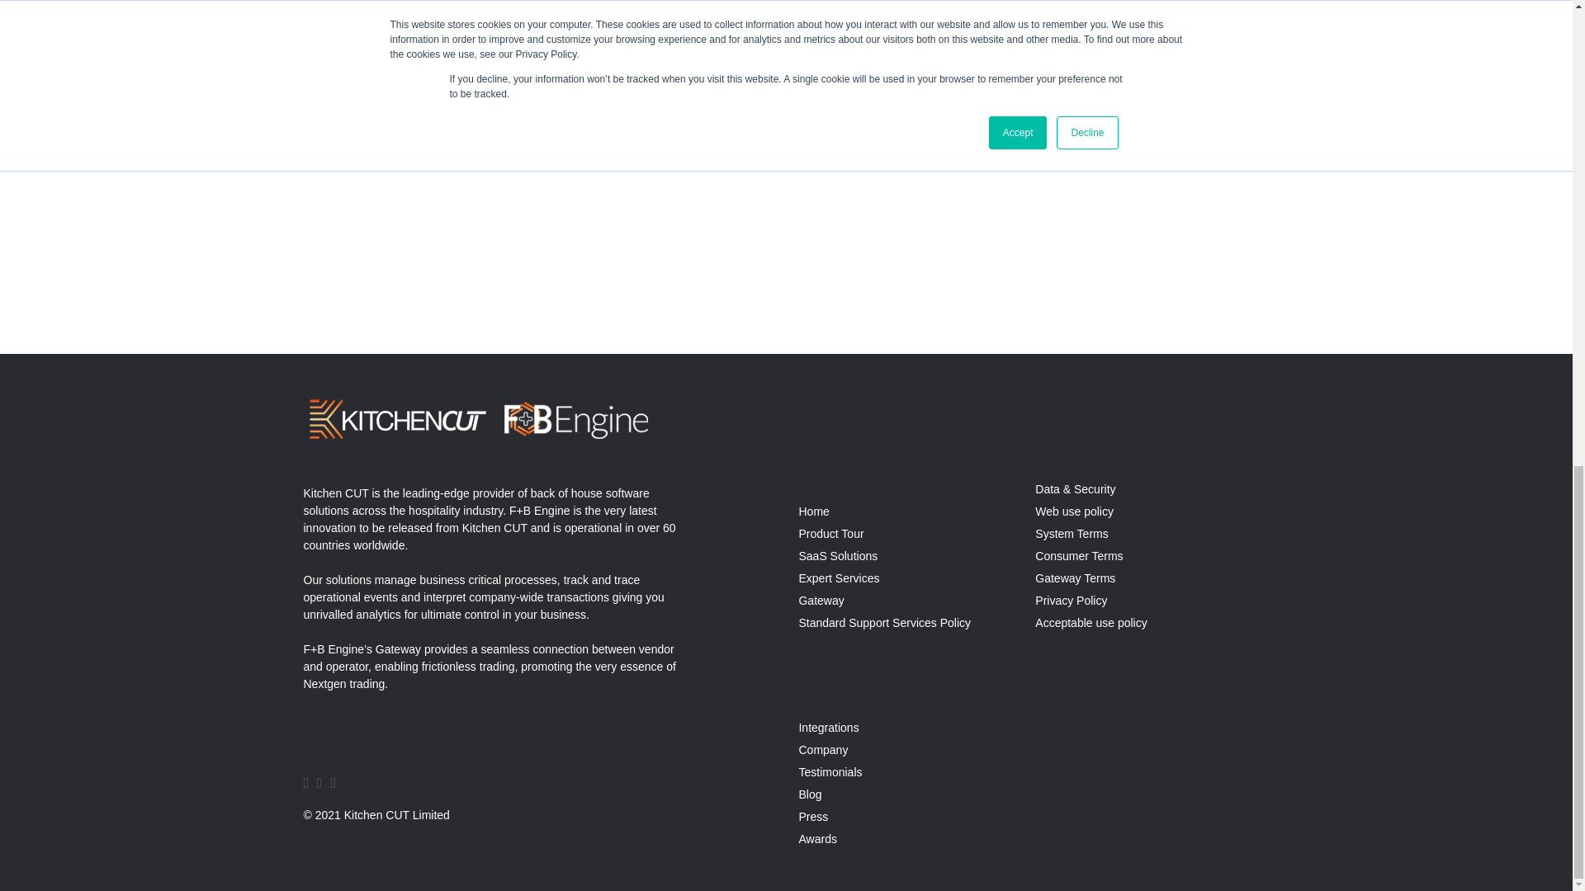 This screenshot has width=1585, height=891. What do you see at coordinates (1078, 556) in the screenshot?
I see `Consumer Terms` at bounding box center [1078, 556].